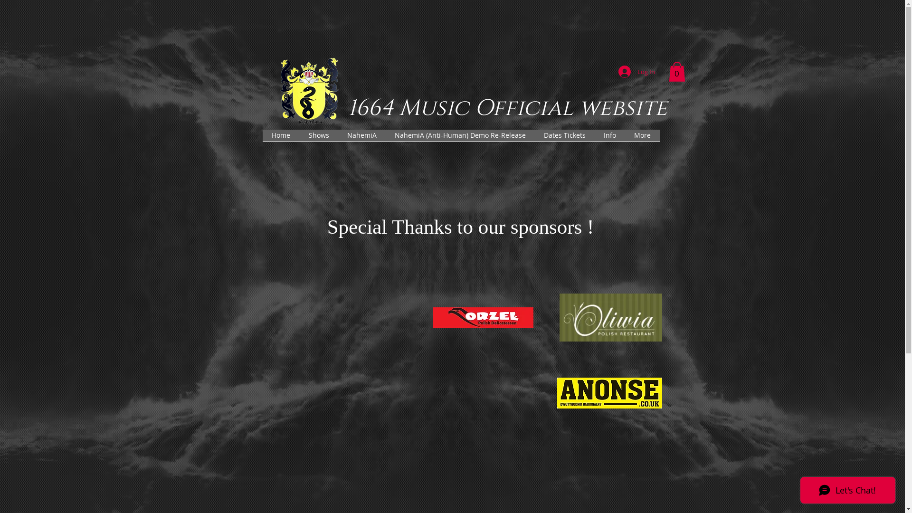 The width and height of the screenshot is (912, 513). Describe the element at coordinates (658, 148) in the screenshot. I see `Facebook Like` at that location.